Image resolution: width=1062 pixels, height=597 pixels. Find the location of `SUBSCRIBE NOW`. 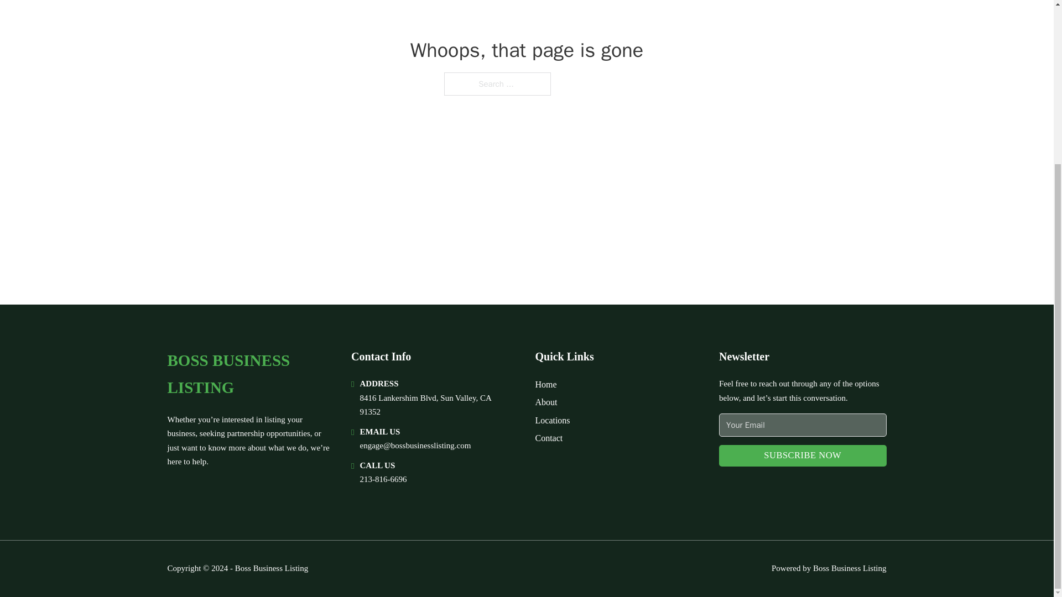

SUBSCRIBE NOW is located at coordinates (803, 455).